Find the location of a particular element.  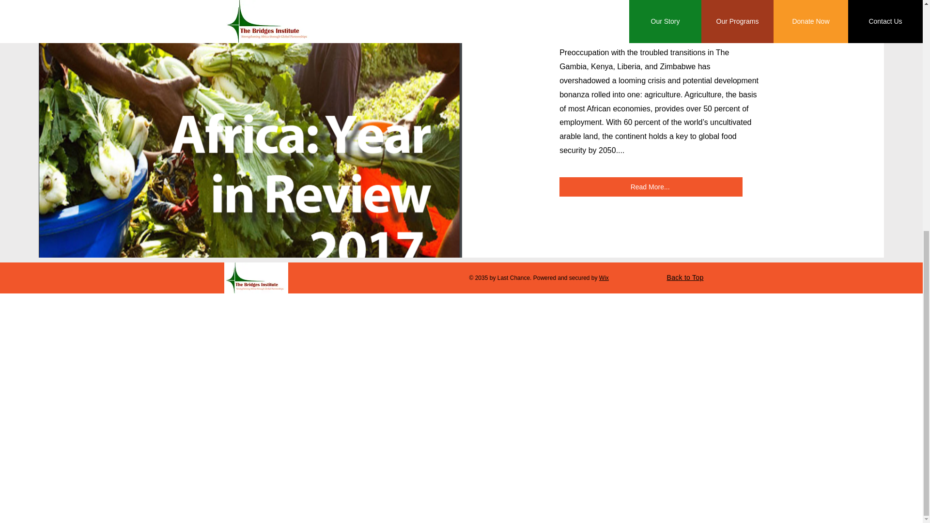

Read More... is located at coordinates (651, 187).